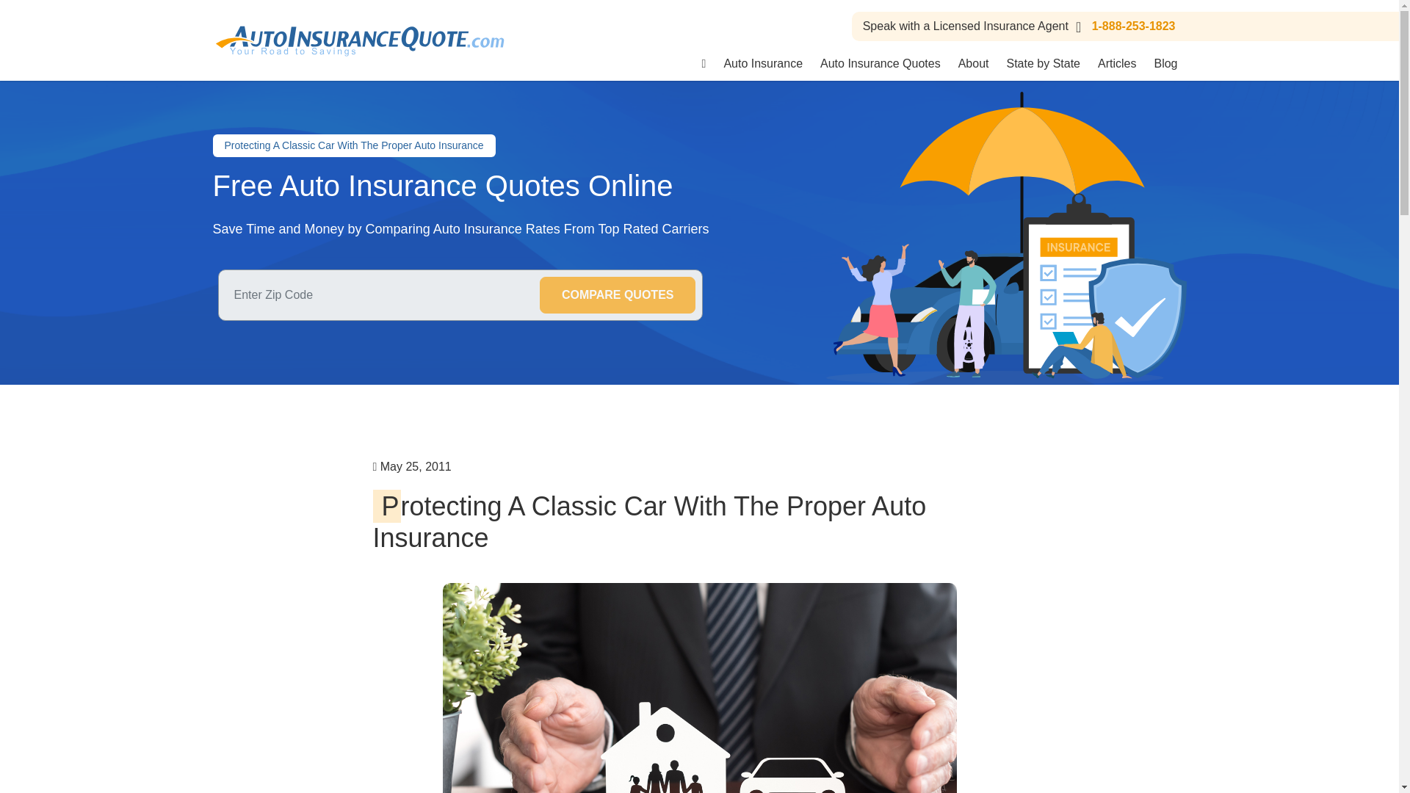 This screenshot has width=1410, height=793. Describe the element at coordinates (1043, 63) in the screenshot. I see `State by State` at that location.